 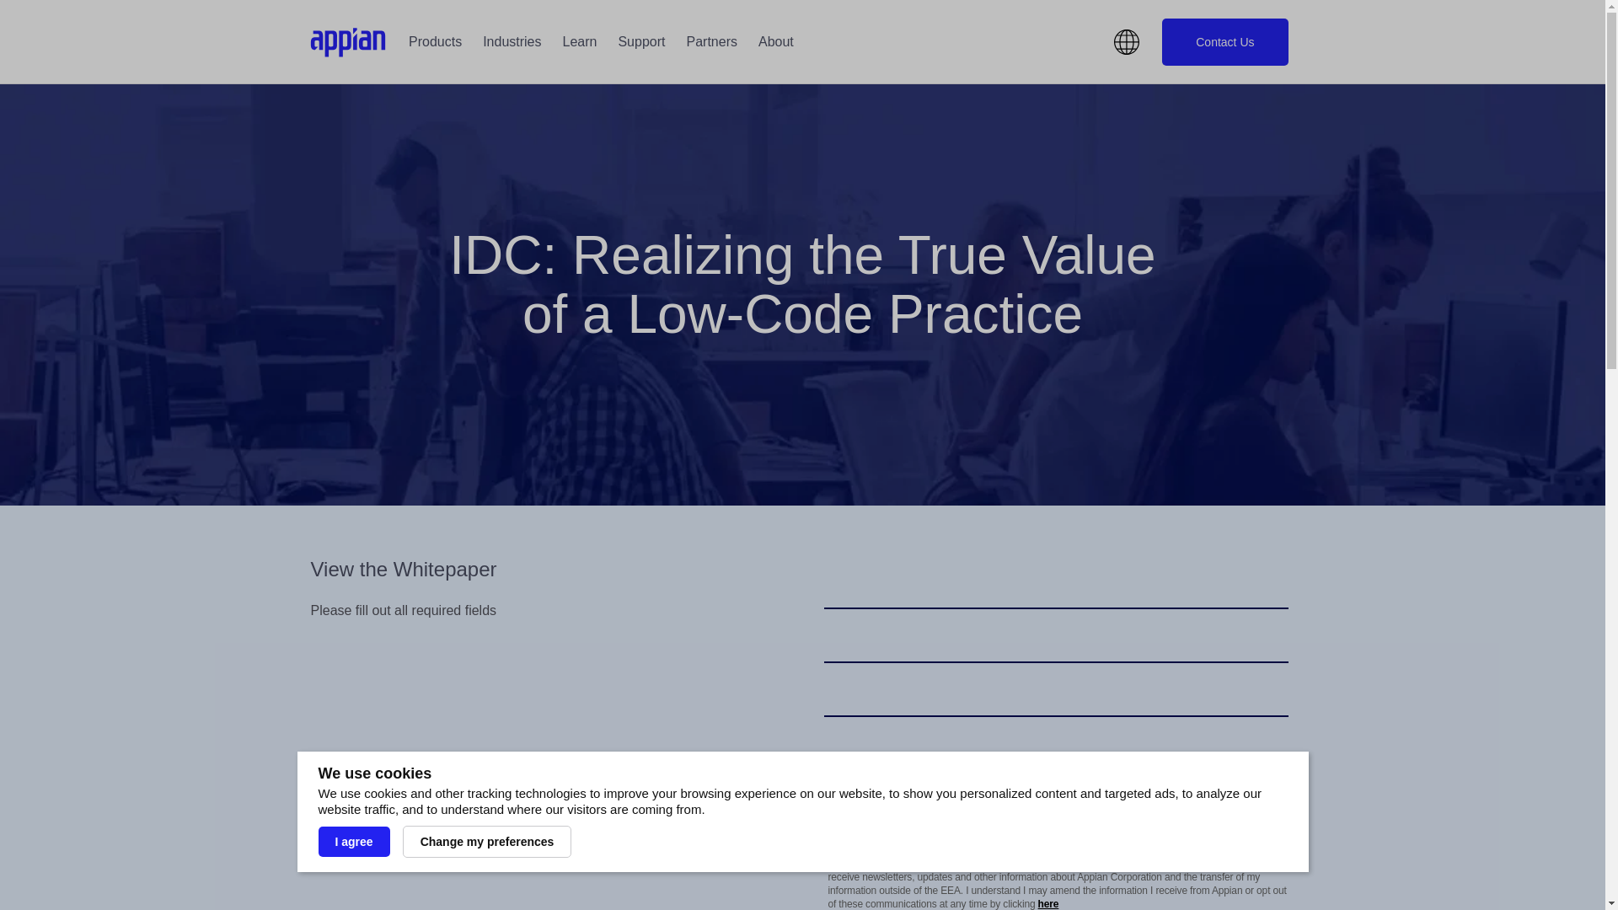 I want to click on Products, so click(x=436, y=42).